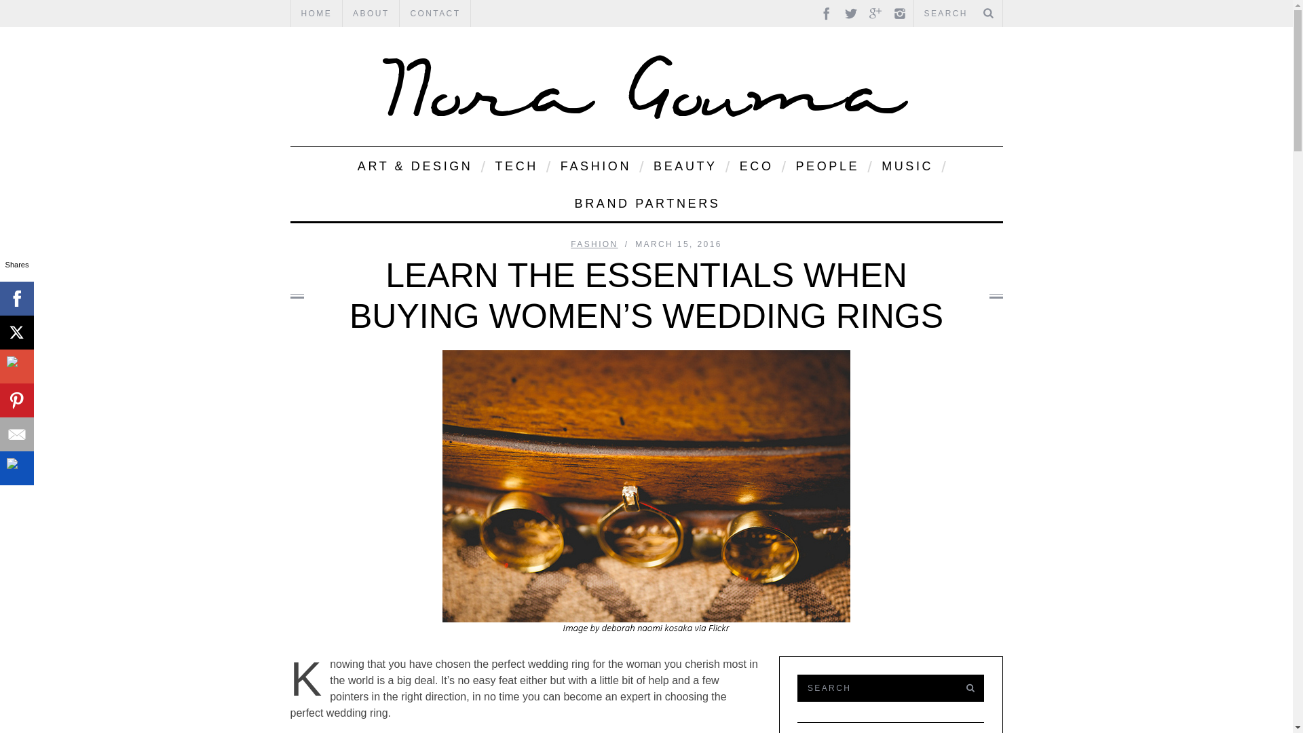  What do you see at coordinates (958, 14) in the screenshot?
I see `Search` at bounding box center [958, 14].